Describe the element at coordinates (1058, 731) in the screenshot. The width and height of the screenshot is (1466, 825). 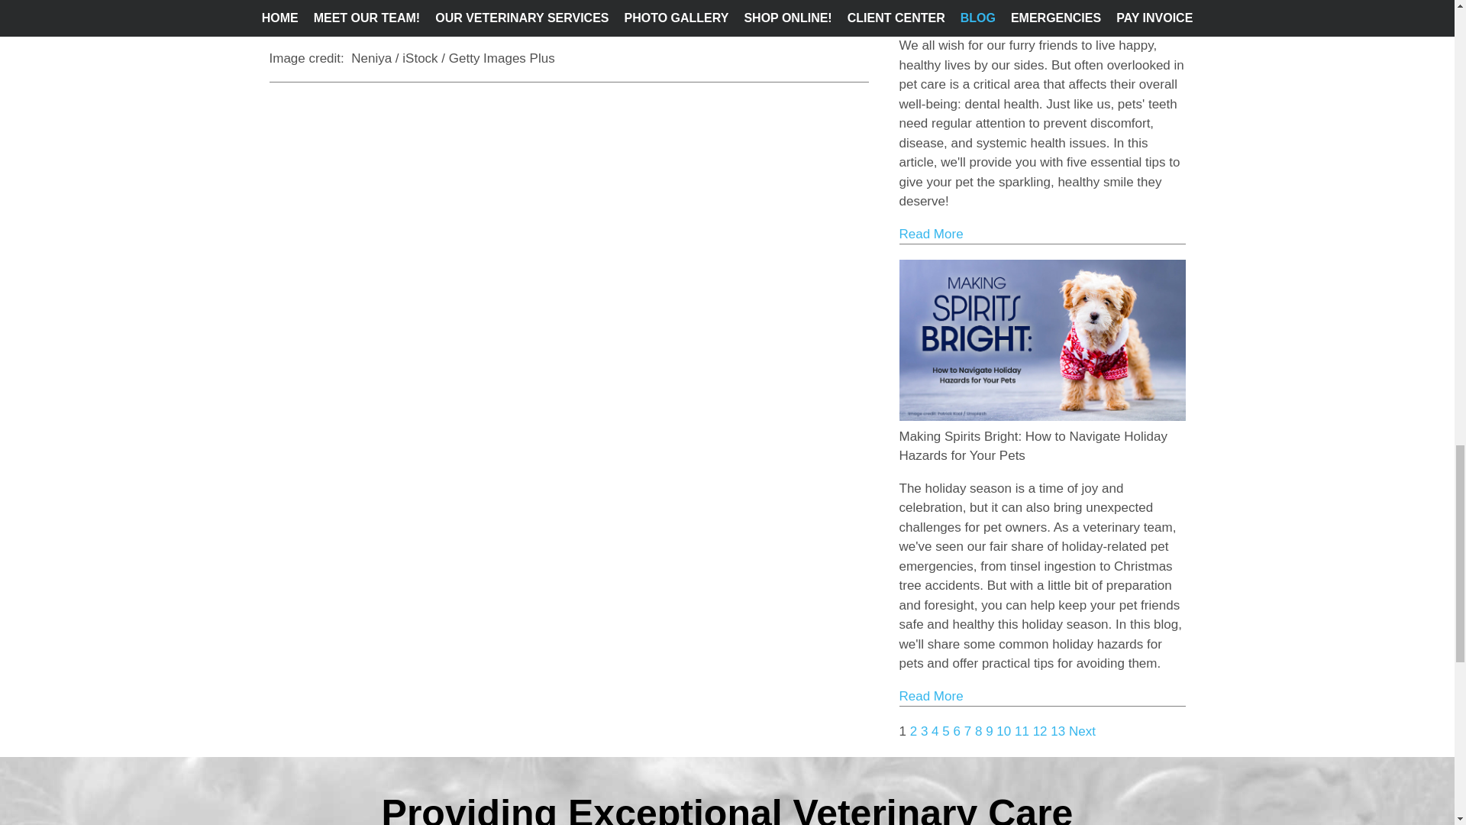
I see `13` at that location.